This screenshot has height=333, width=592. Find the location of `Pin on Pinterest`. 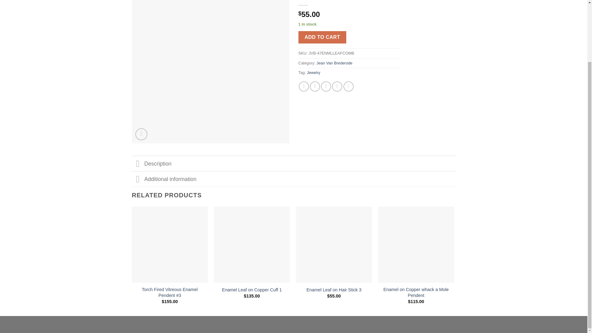

Pin on Pinterest is located at coordinates (337, 86).